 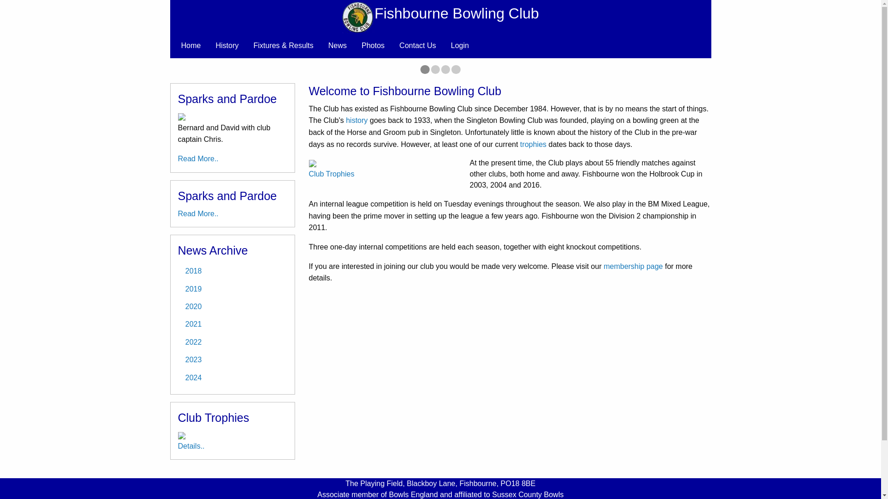 I want to click on Contact Us, so click(x=534, y=144).